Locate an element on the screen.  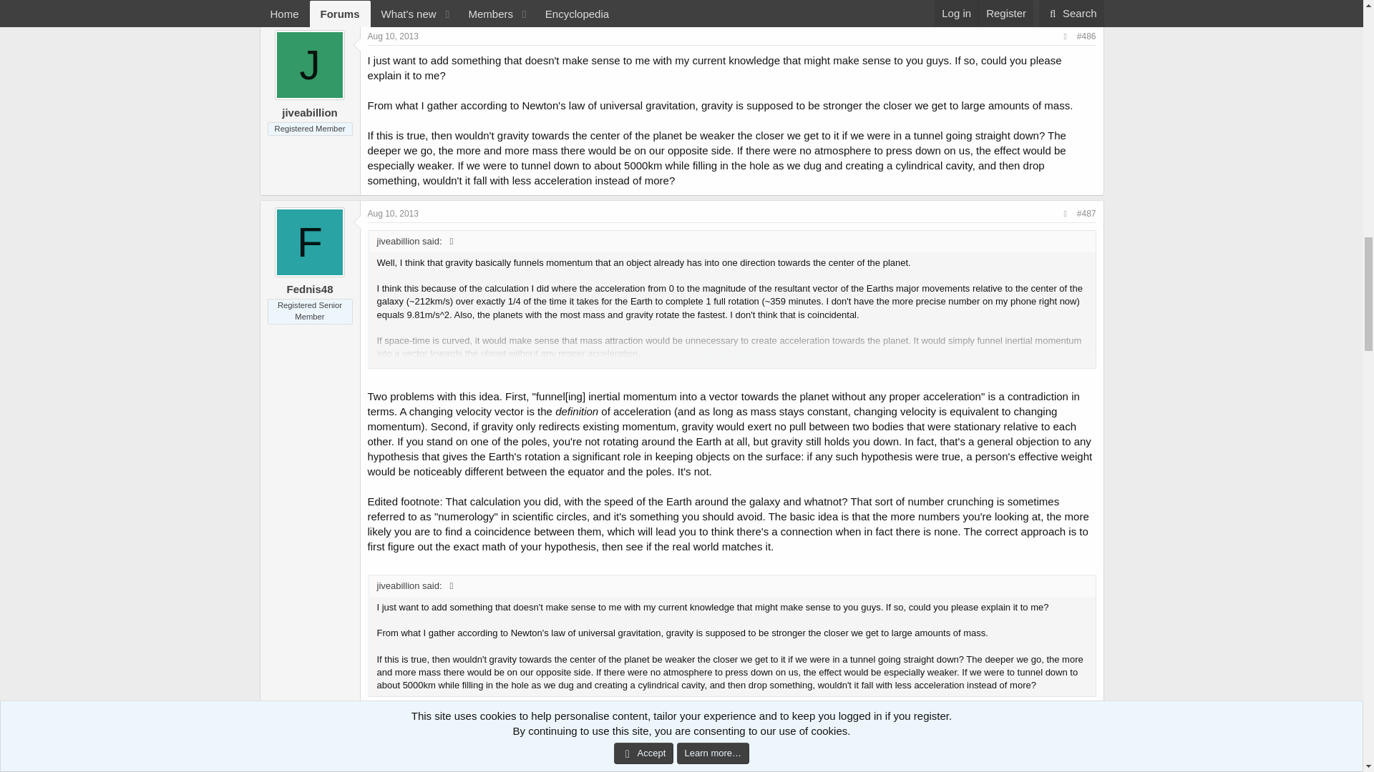
Aug 10, 2013 at 8:14 PM is located at coordinates (394, 770).